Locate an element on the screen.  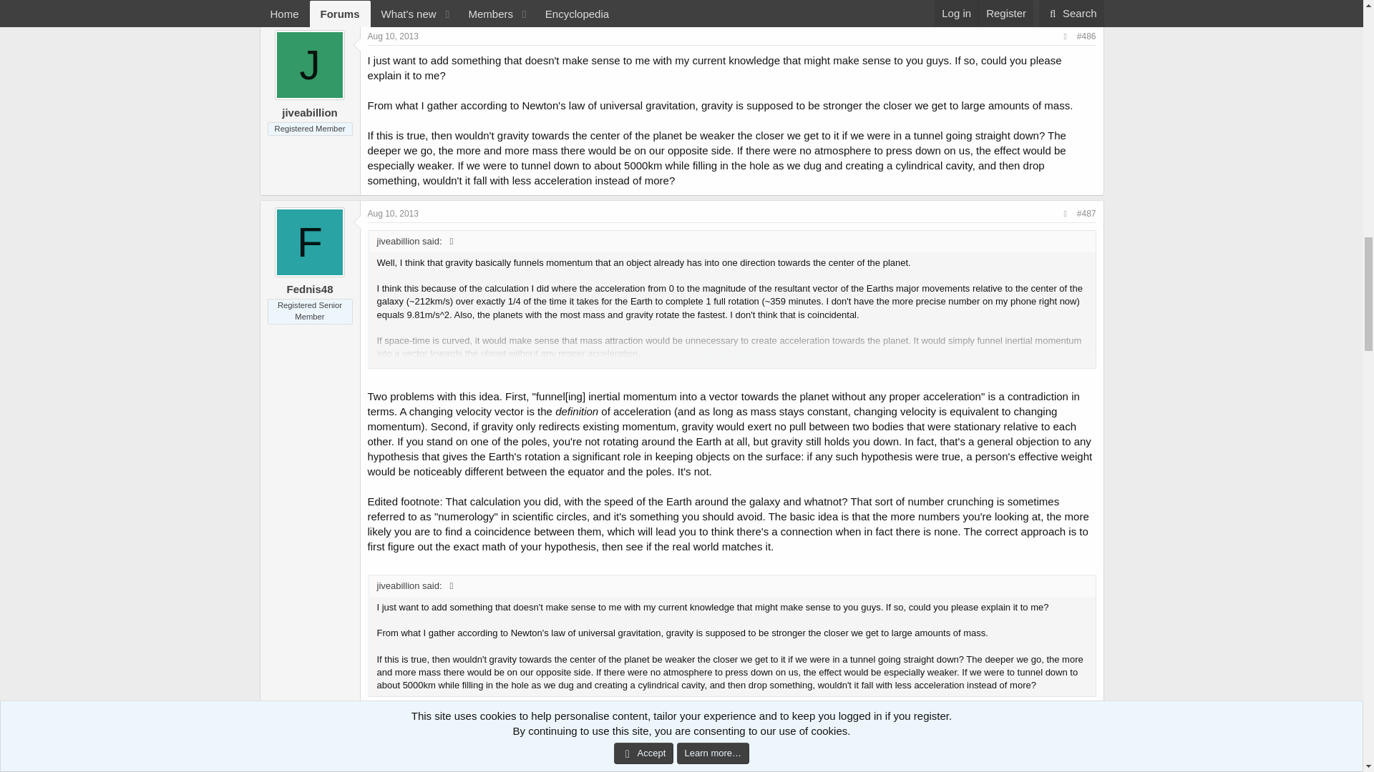
Aug 10, 2013 at 8:14 PM is located at coordinates (394, 770).